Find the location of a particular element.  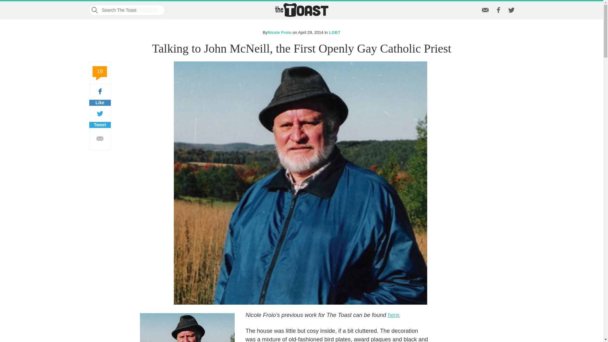

twitter Created with Sketch. is located at coordinates (279, 32).